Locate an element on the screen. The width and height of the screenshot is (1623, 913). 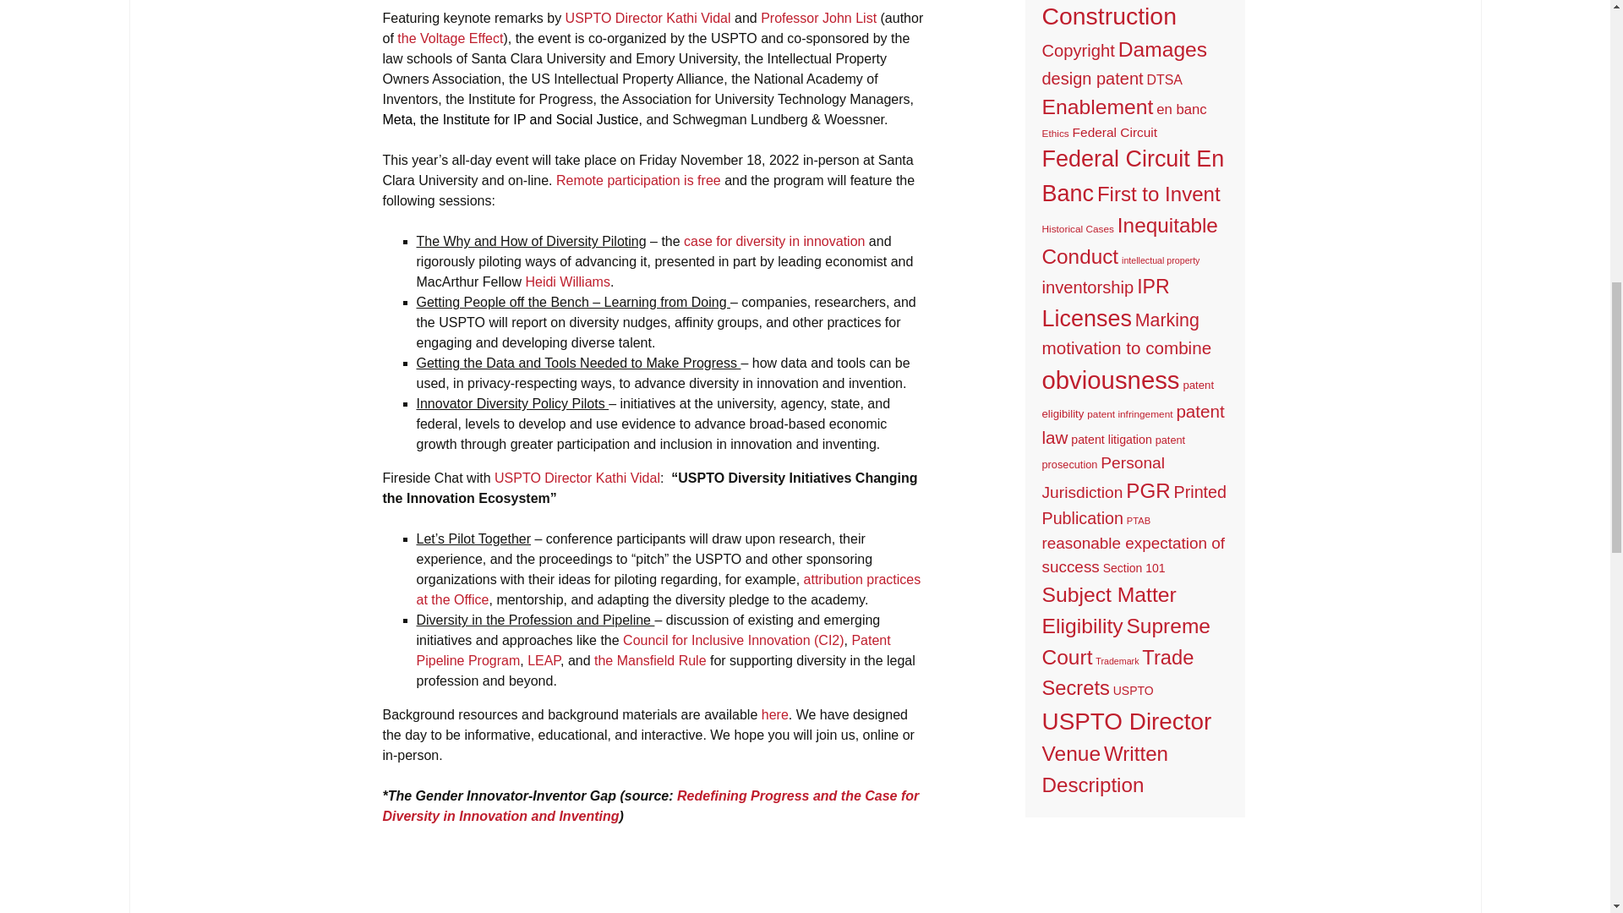
USPTO Director Kathi Vidal is located at coordinates (577, 478).